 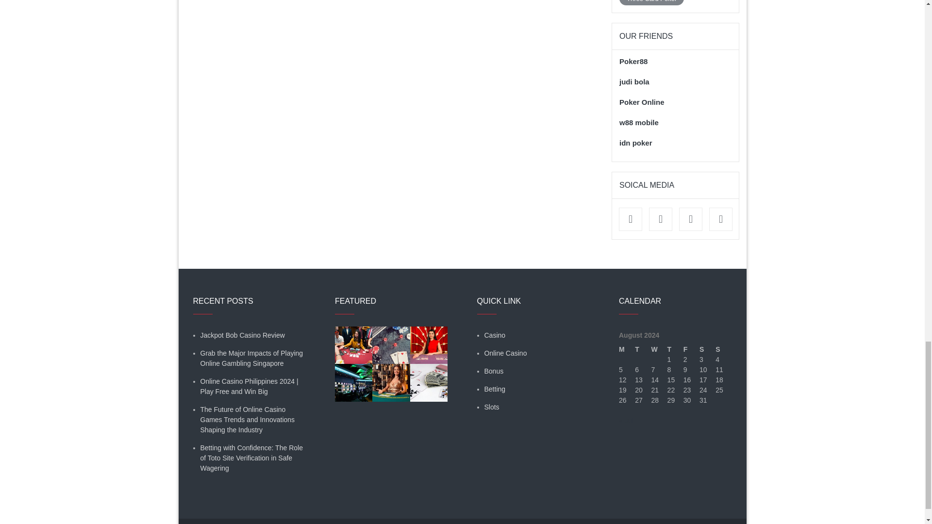 I want to click on Monday, so click(x=626, y=349).